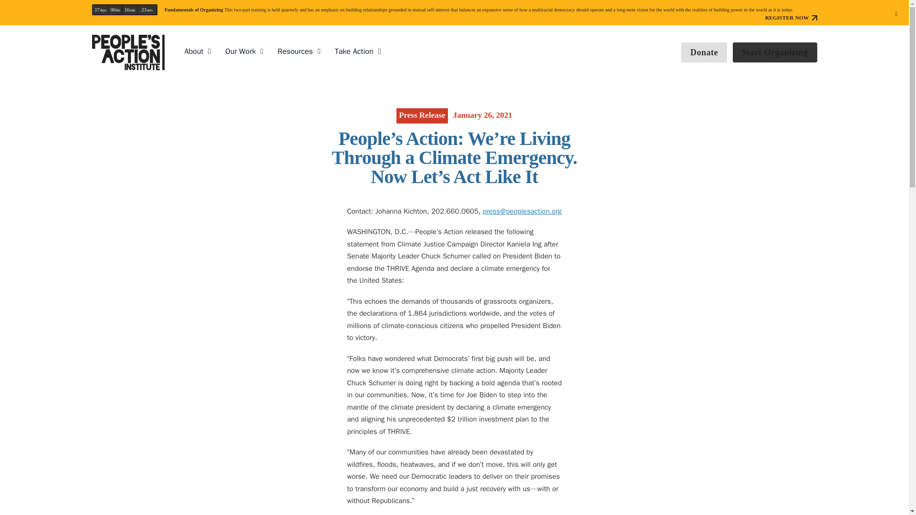  I want to click on REGISTER NOW, so click(791, 18).